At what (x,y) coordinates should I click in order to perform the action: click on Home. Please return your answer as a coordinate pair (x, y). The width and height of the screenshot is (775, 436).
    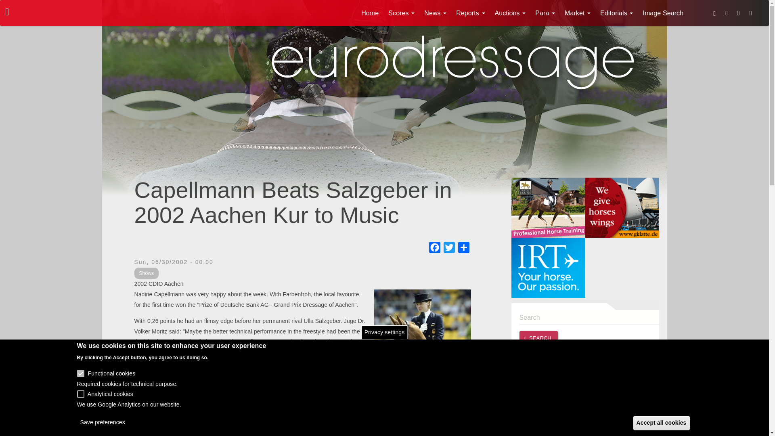
    Looking at the image, I should click on (370, 13).